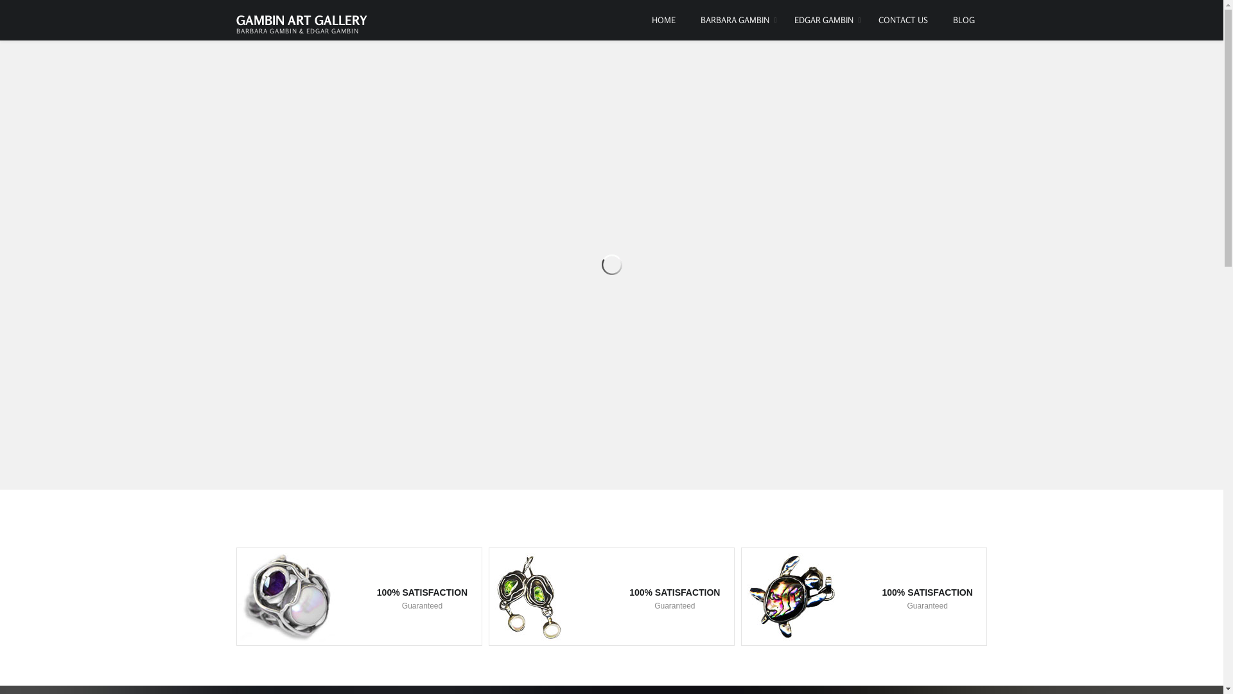 Image resolution: width=1233 pixels, height=694 pixels. Describe the element at coordinates (823, 21) in the screenshot. I see `EDGAR GAMBIN` at that location.